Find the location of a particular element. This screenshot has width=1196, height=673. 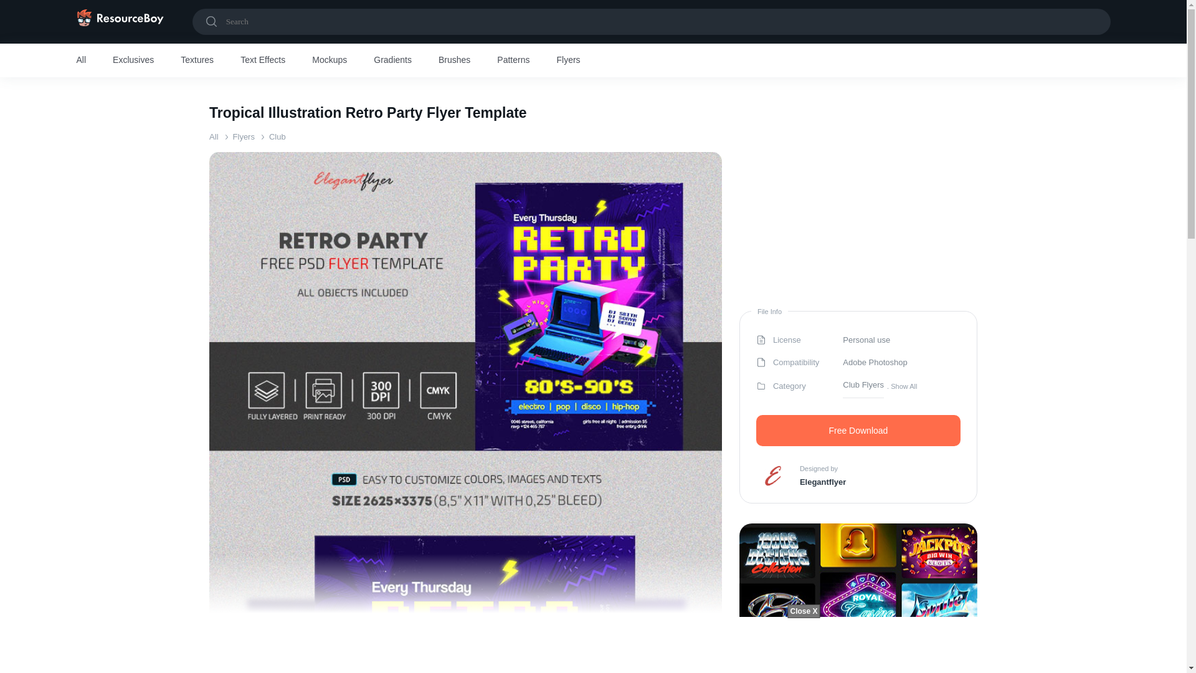

All is located at coordinates (213, 136).